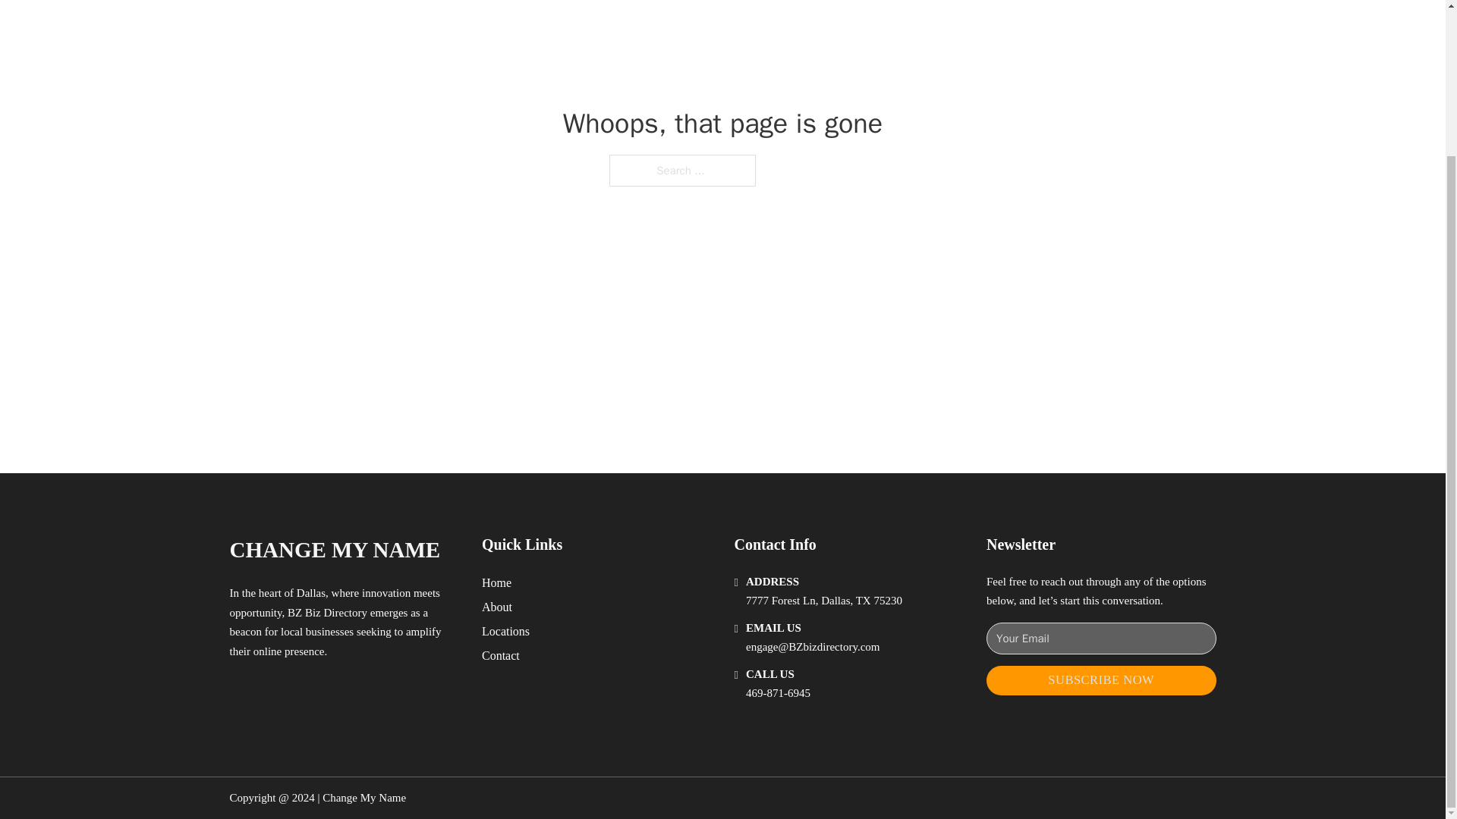 Image resolution: width=1457 pixels, height=819 pixels. I want to click on 469-871-6945, so click(778, 693).